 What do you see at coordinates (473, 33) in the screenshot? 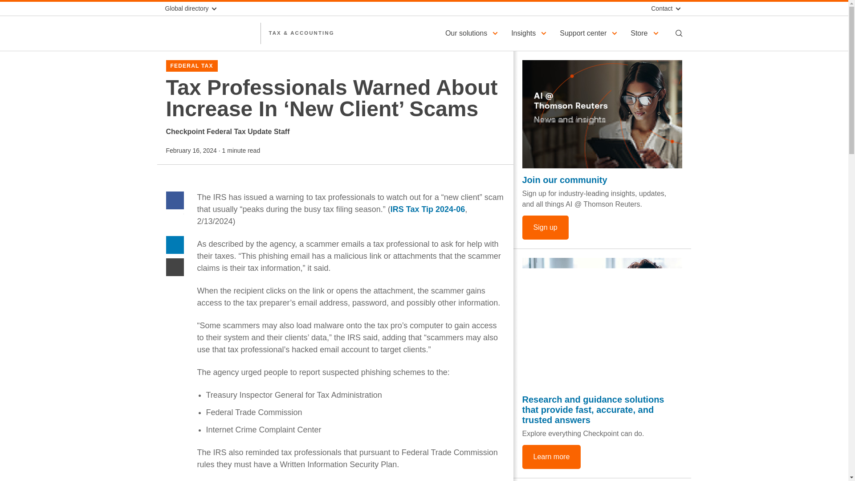
I see `Our solutions` at bounding box center [473, 33].